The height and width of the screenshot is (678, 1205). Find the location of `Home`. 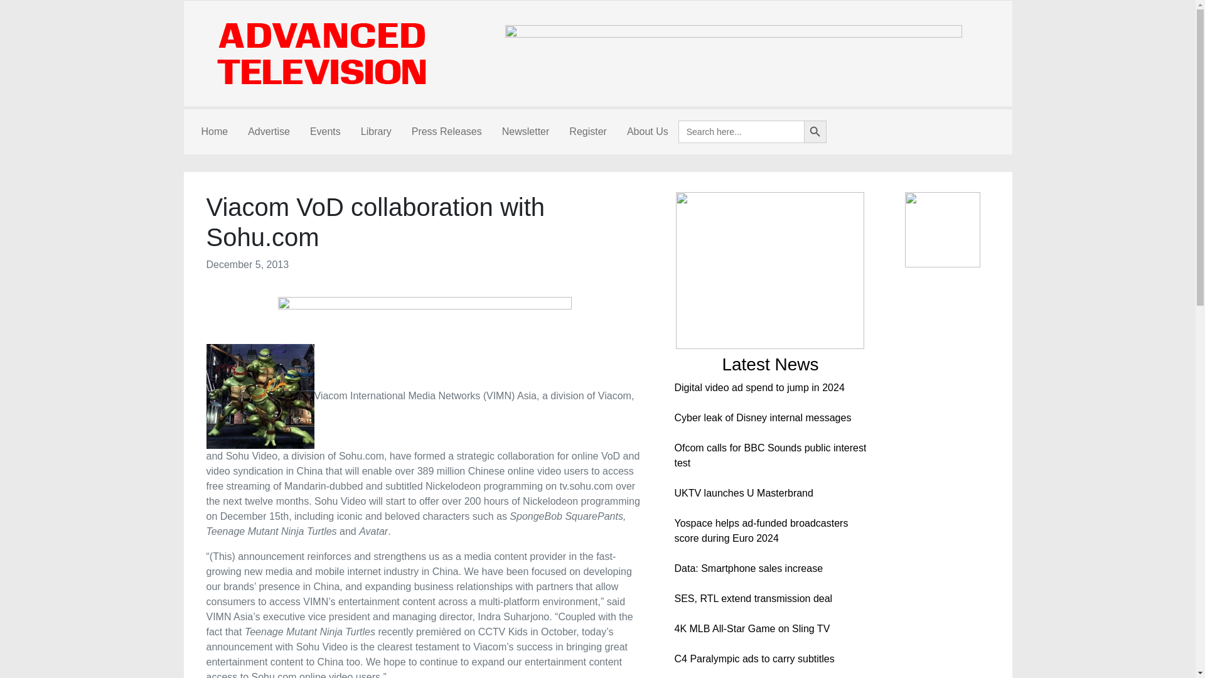

Home is located at coordinates (213, 132).